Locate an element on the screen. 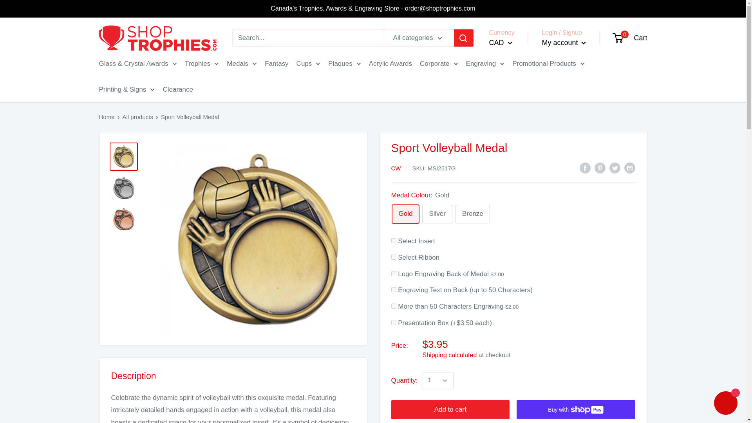 The height and width of the screenshot is (423, 752). on is located at coordinates (393, 306).